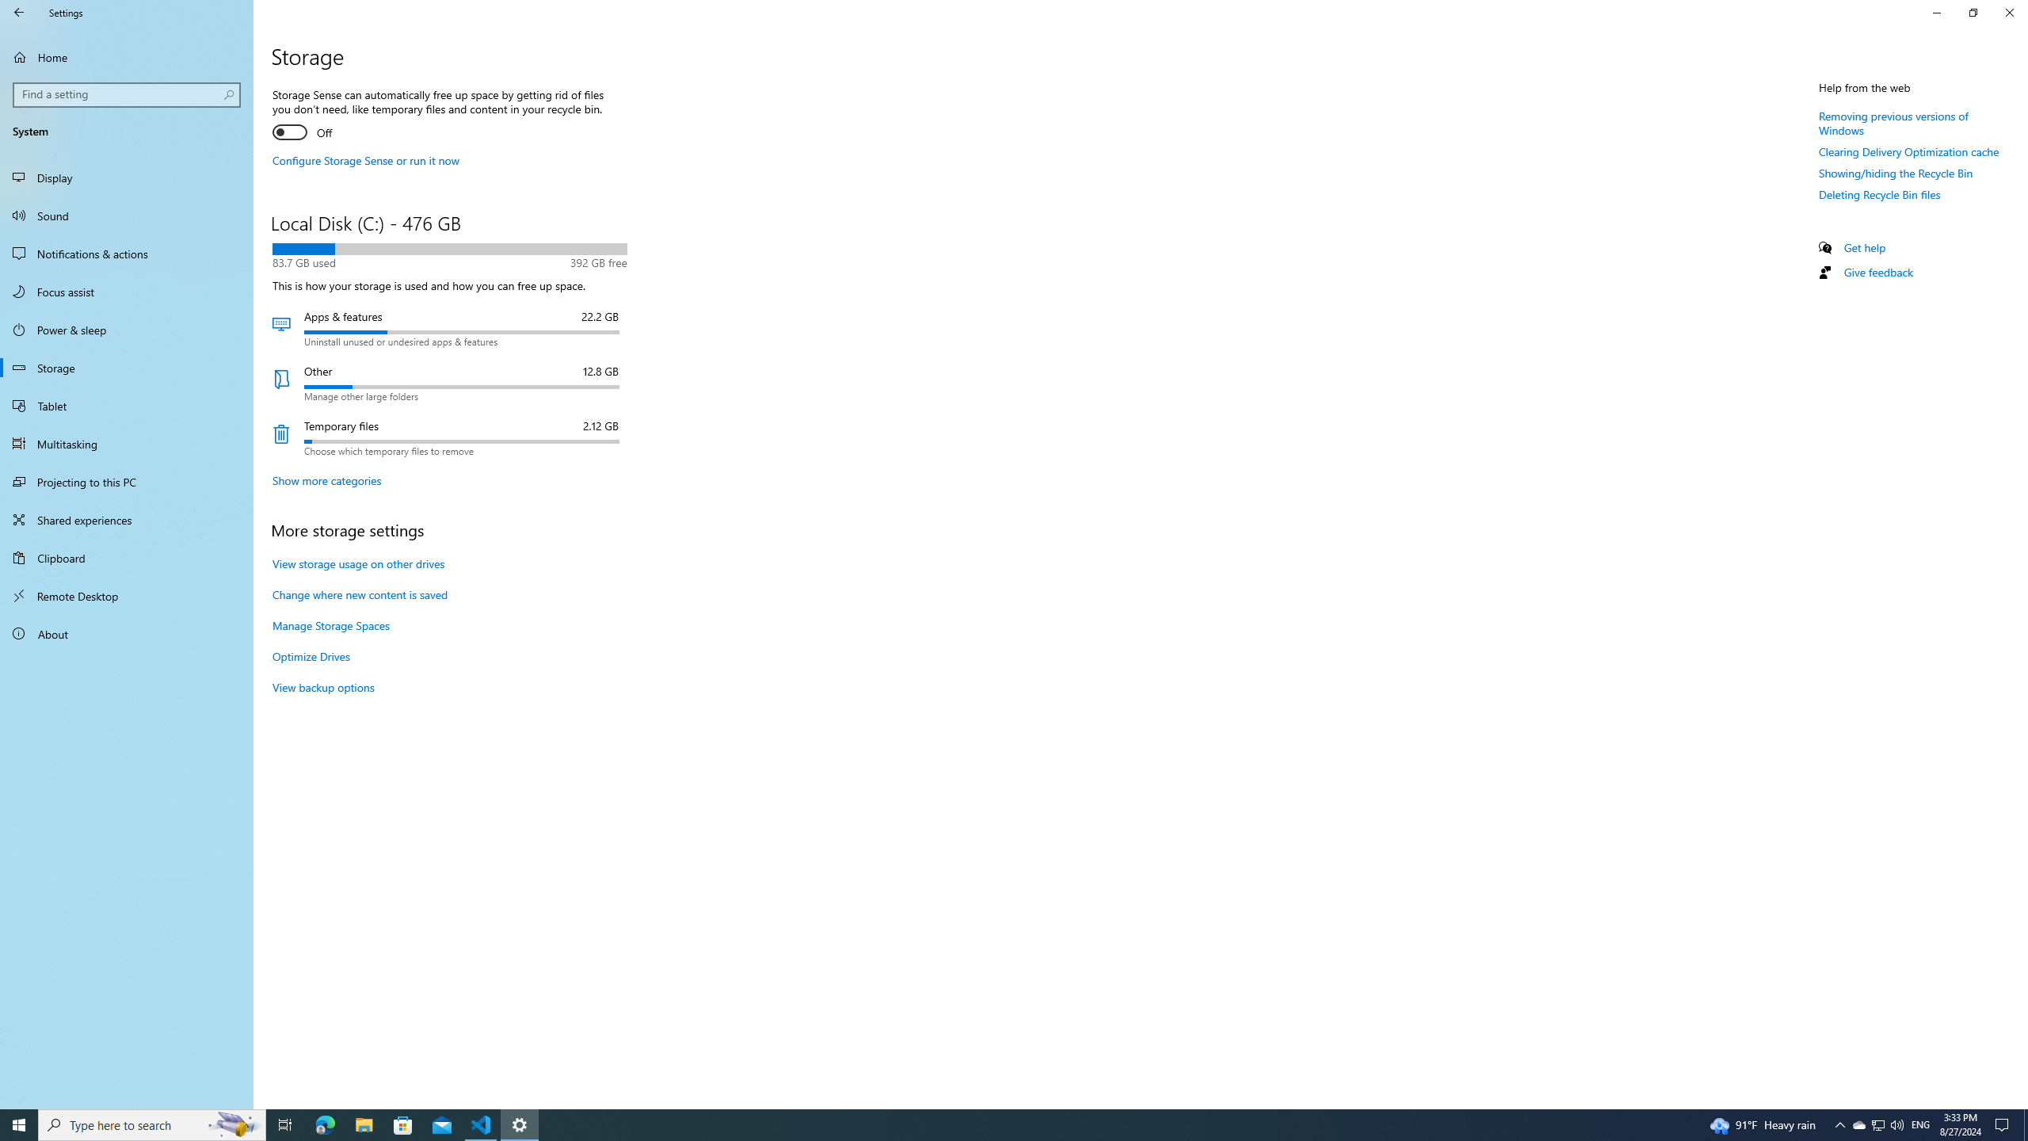  Describe the element at coordinates (127, 330) in the screenshot. I see `Power & sleep` at that location.